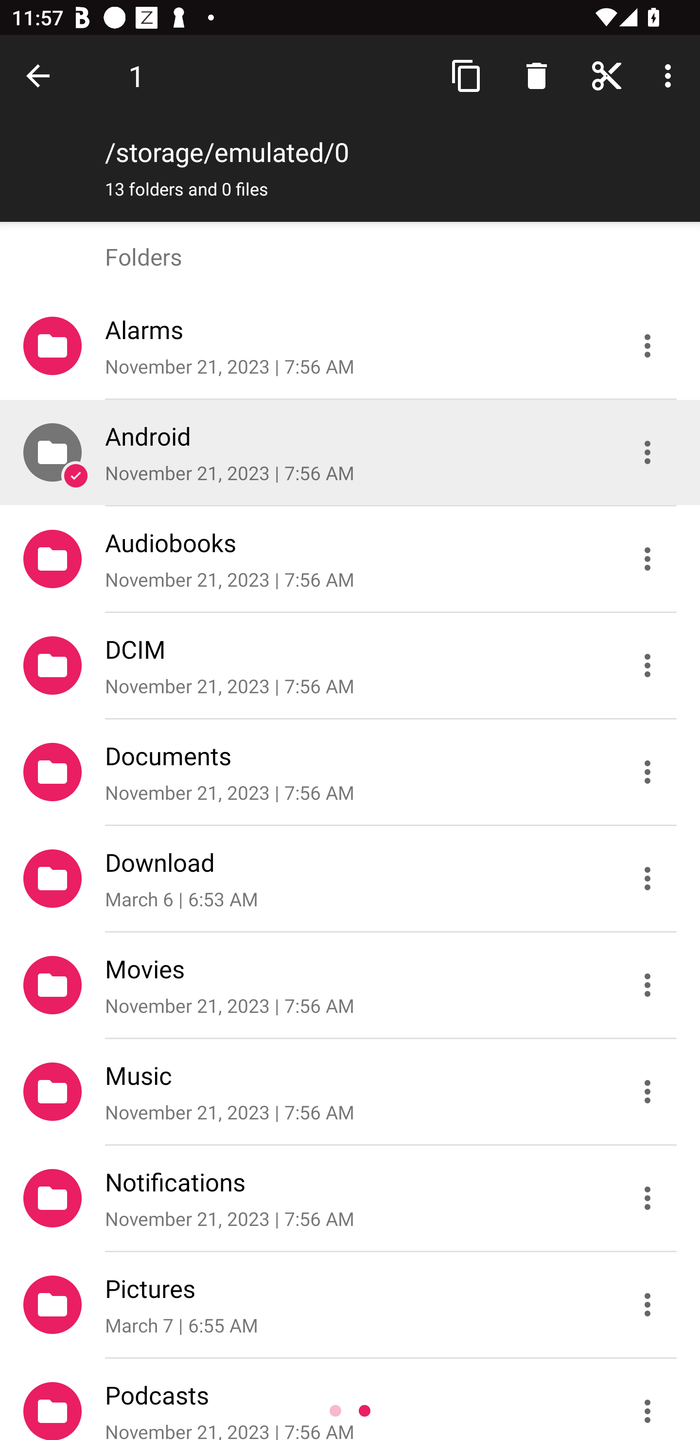 The width and height of the screenshot is (700, 1440). What do you see at coordinates (136, 75) in the screenshot?
I see `1` at bounding box center [136, 75].